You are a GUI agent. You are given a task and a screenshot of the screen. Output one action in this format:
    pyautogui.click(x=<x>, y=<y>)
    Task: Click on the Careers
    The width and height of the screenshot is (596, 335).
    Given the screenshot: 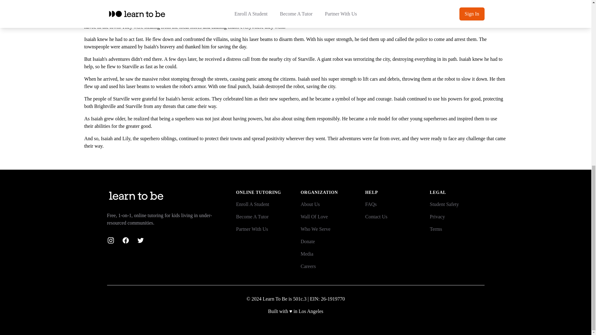 What is the action you would take?
    pyautogui.click(x=308, y=266)
    